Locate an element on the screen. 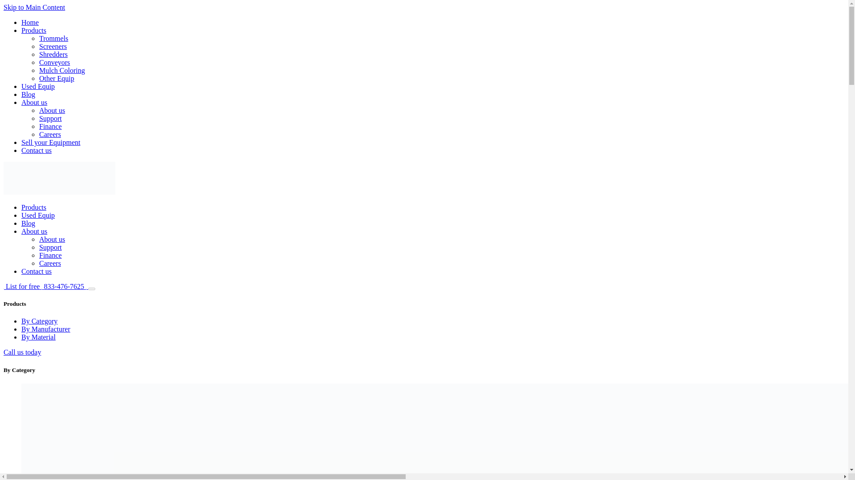 This screenshot has width=855, height=480. Blog is located at coordinates (28, 94).